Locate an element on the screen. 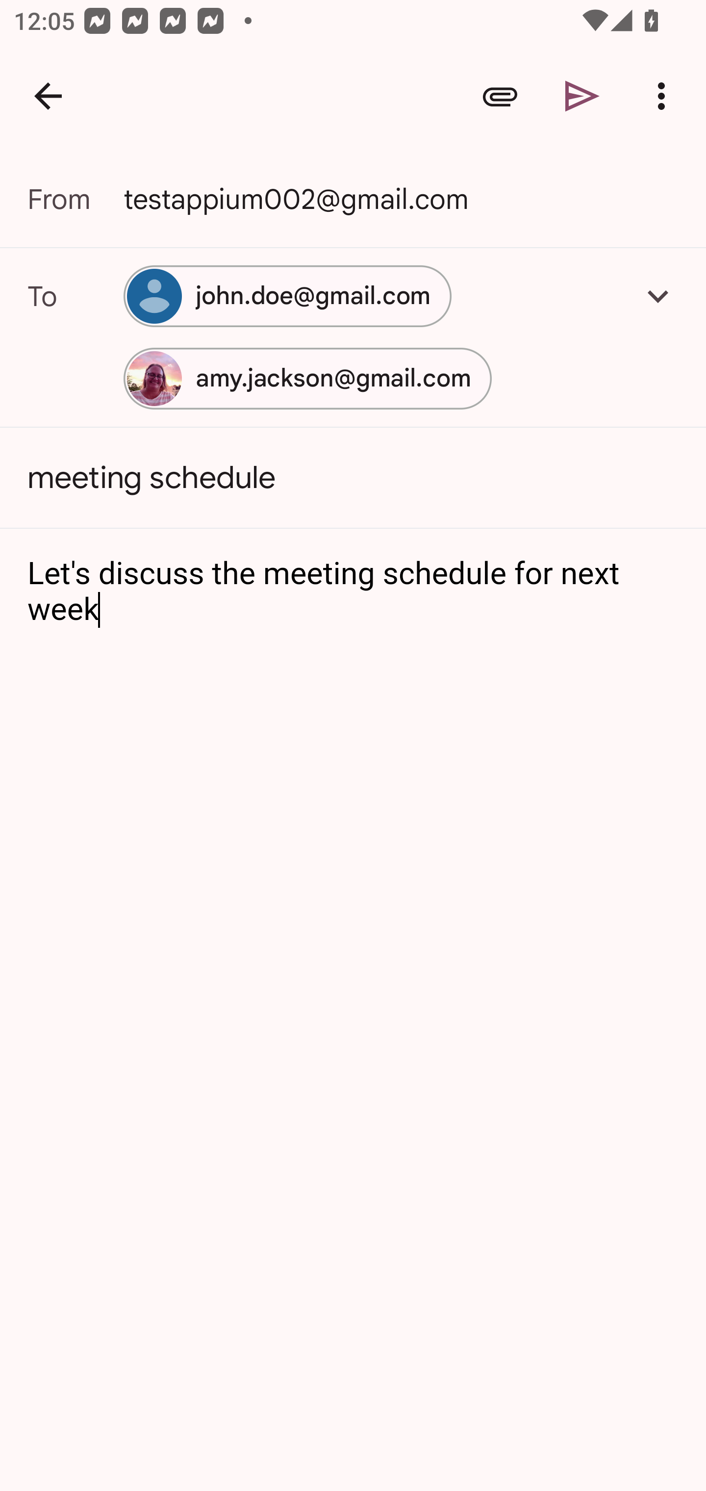  meeting schedule is located at coordinates (353, 478).